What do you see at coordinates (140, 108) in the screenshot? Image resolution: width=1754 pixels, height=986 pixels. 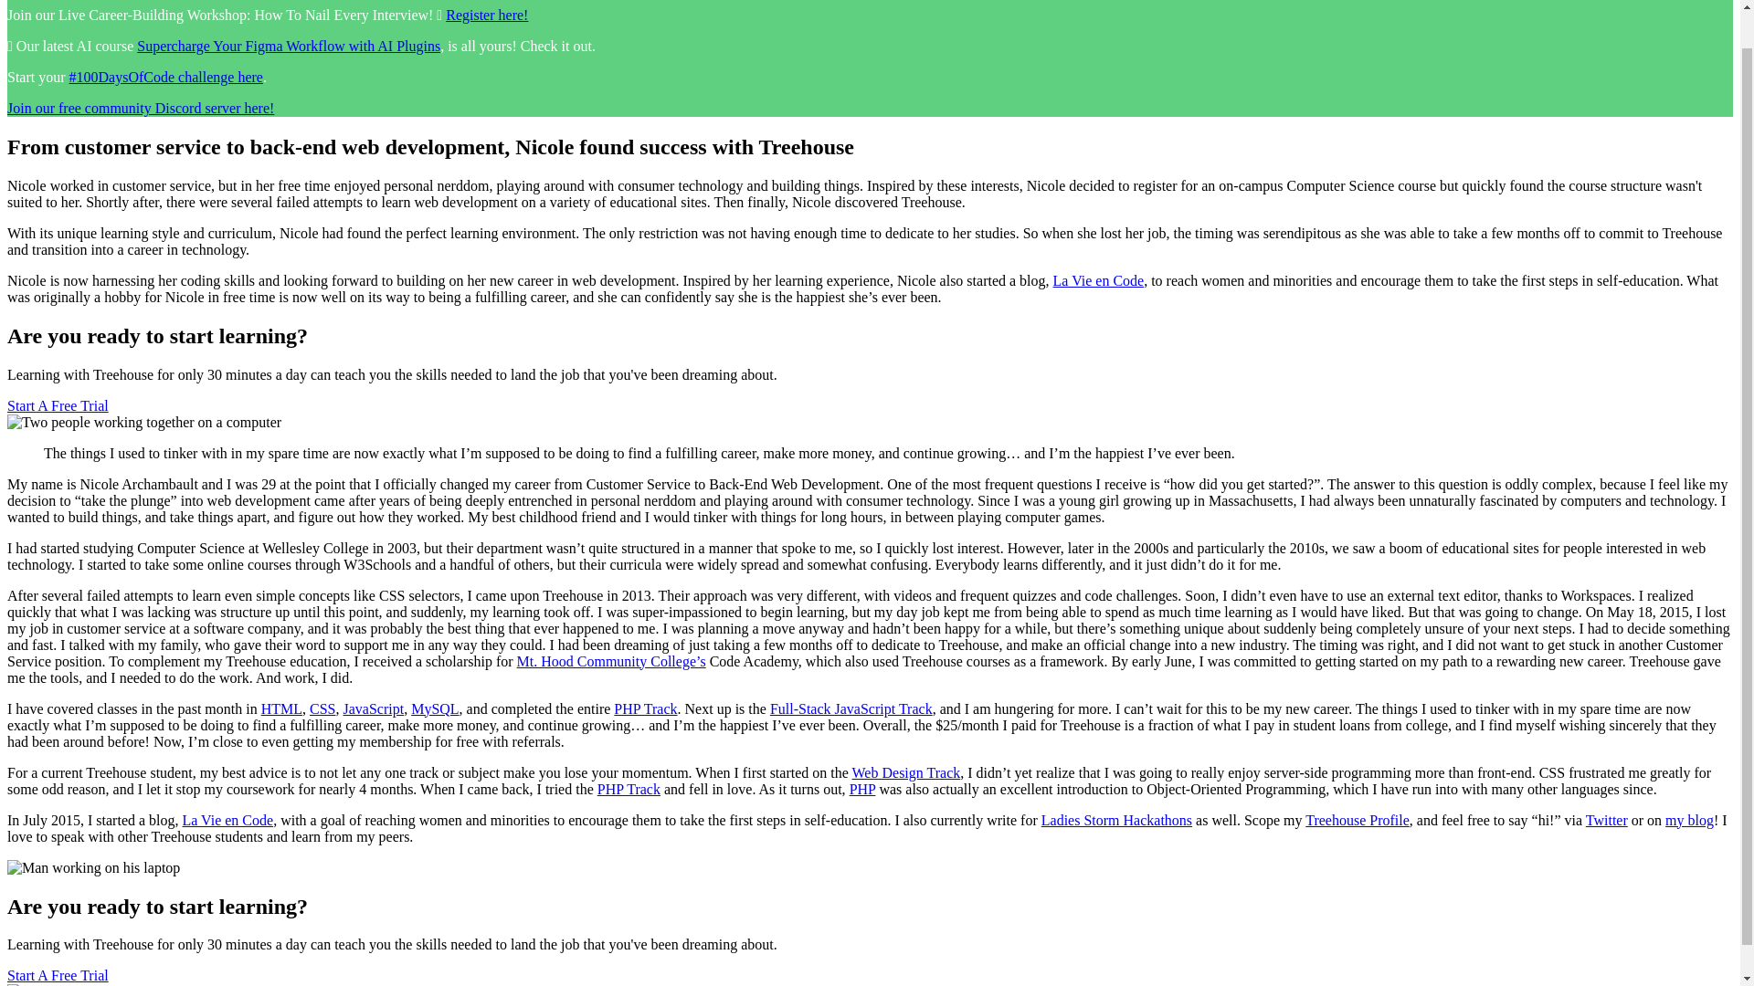 I see `Join our free community Discord server here!` at bounding box center [140, 108].